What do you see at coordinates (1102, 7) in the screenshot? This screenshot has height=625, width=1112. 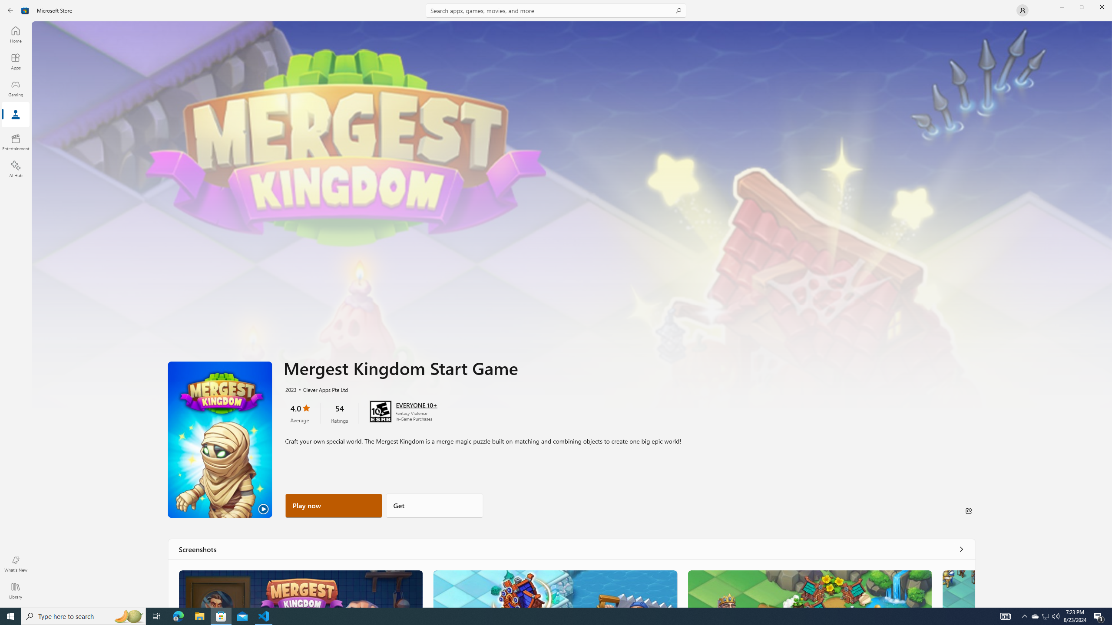 I see `Close Microsoft Store` at bounding box center [1102, 7].